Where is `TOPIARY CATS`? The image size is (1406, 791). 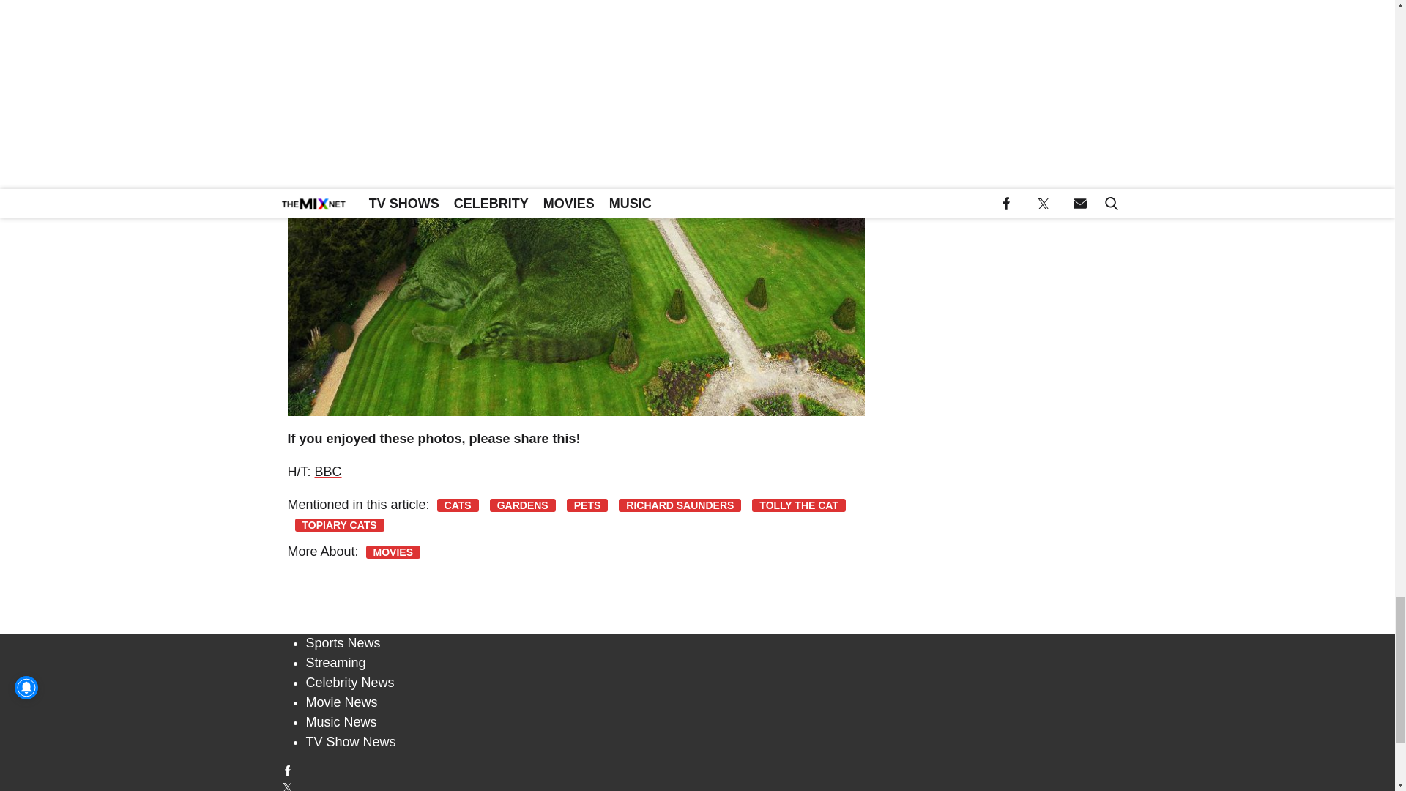
TOPIARY CATS is located at coordinates (338, 524).